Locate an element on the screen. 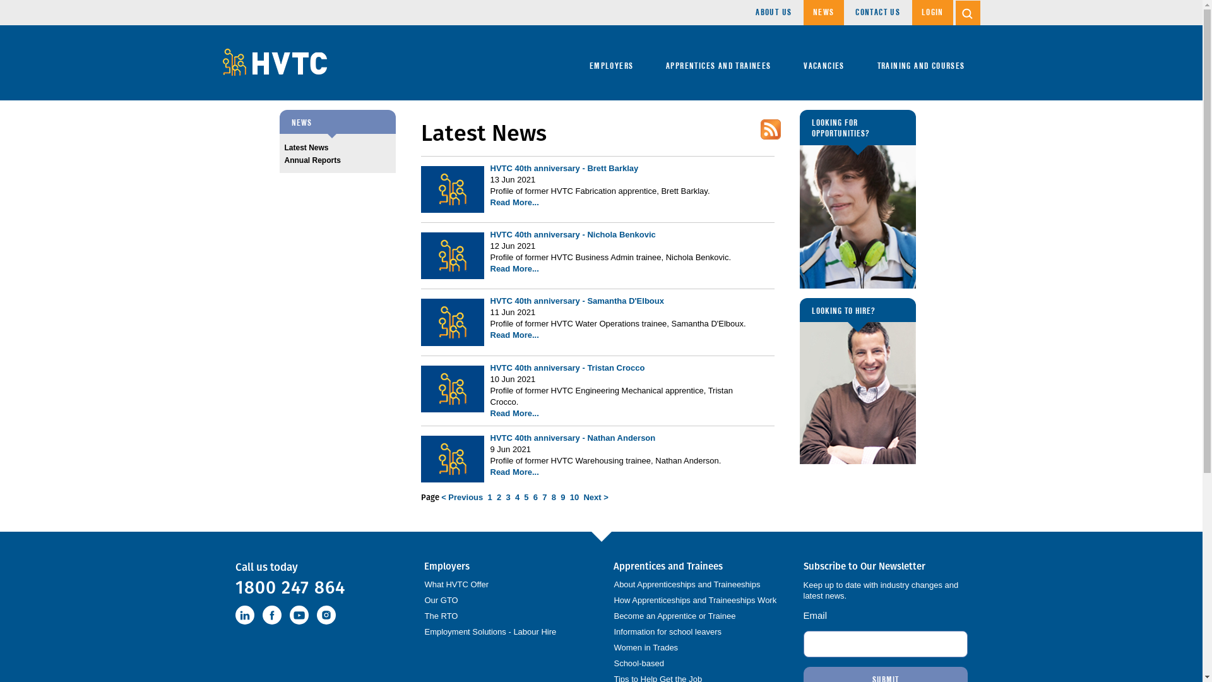  3 is located at coordinates (508, 498).